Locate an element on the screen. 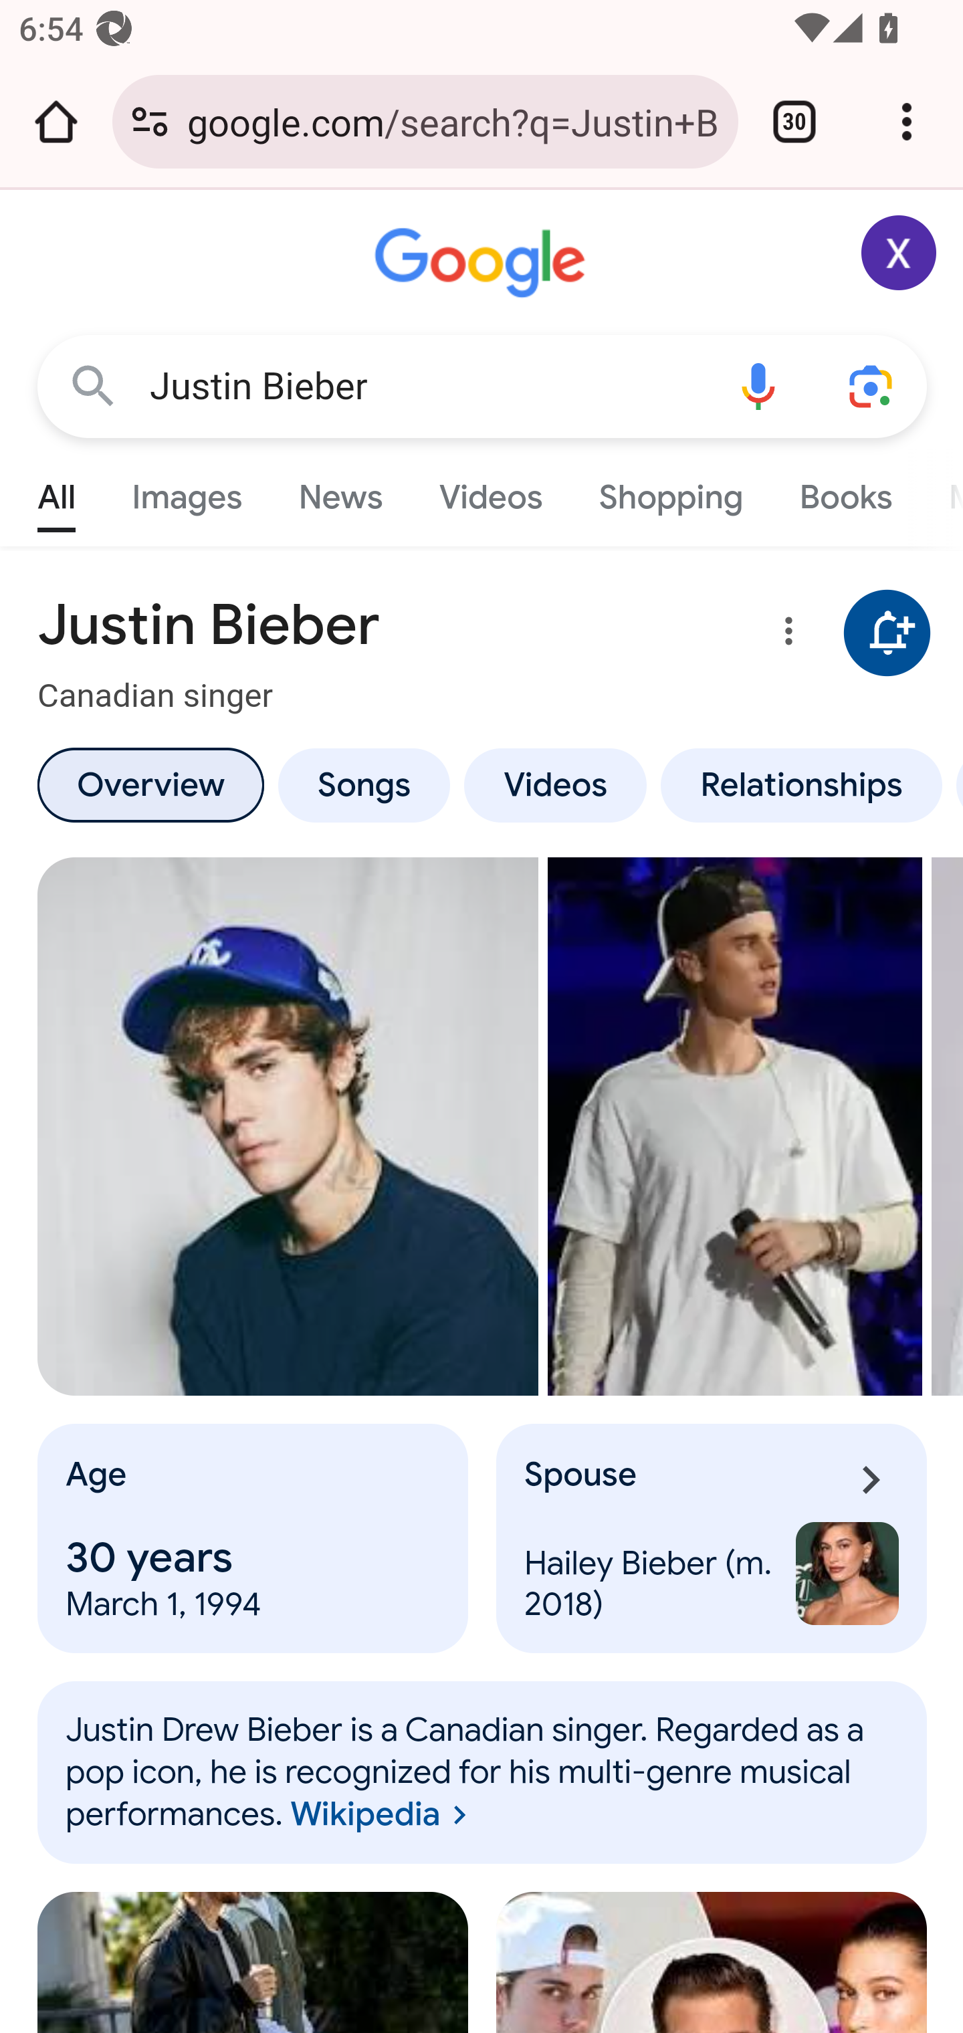 This screenshot has height=2033, width=963. Get notifications about Justin Bieber is located at coordinates (887, 634).